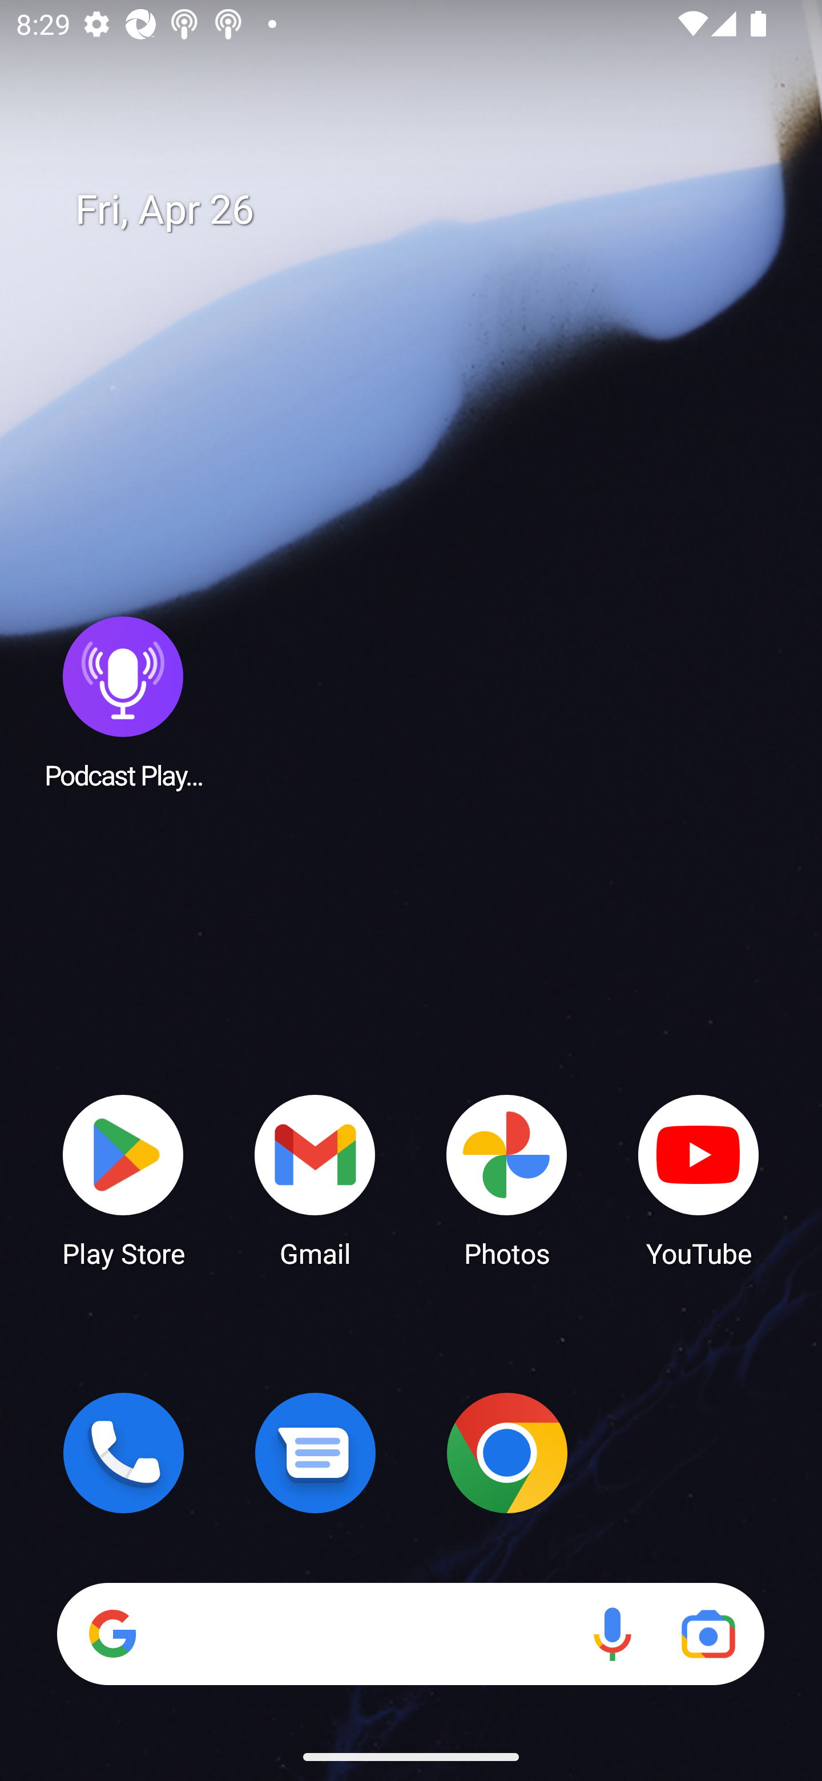 The width and height of the screenshot is (822, 1781). Describe the element at coordinates (410, 1634) in the screenshot. I see `Search Voice search Google Lens` at that location.